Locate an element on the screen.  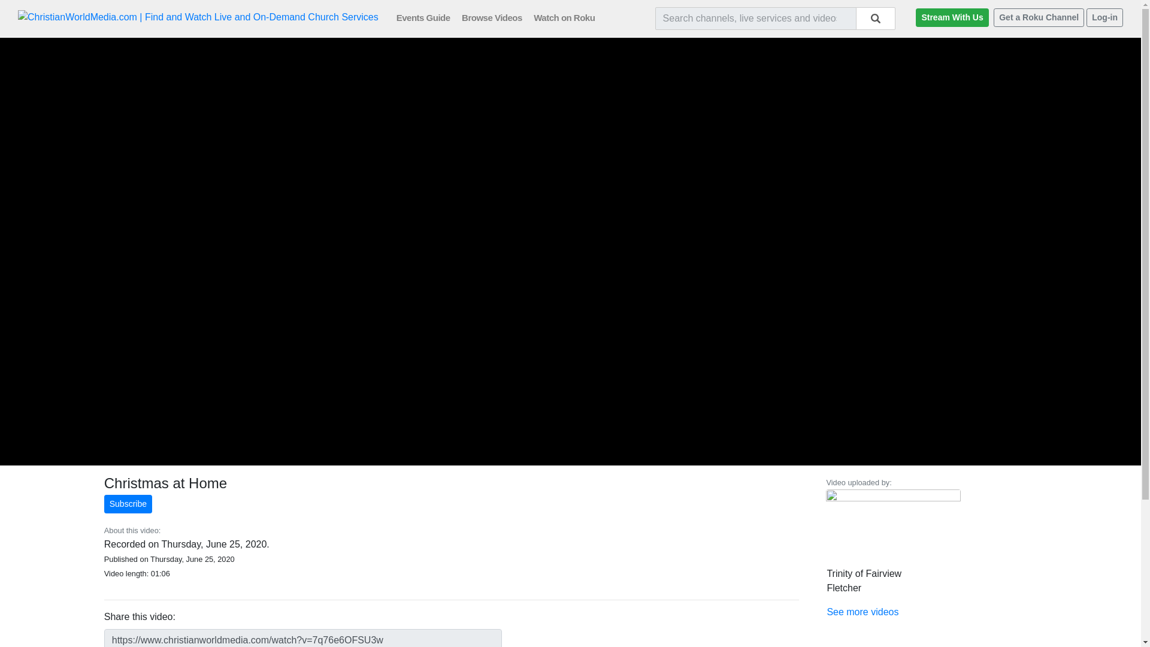
Stream With Us is located at coordinates (951, 18).